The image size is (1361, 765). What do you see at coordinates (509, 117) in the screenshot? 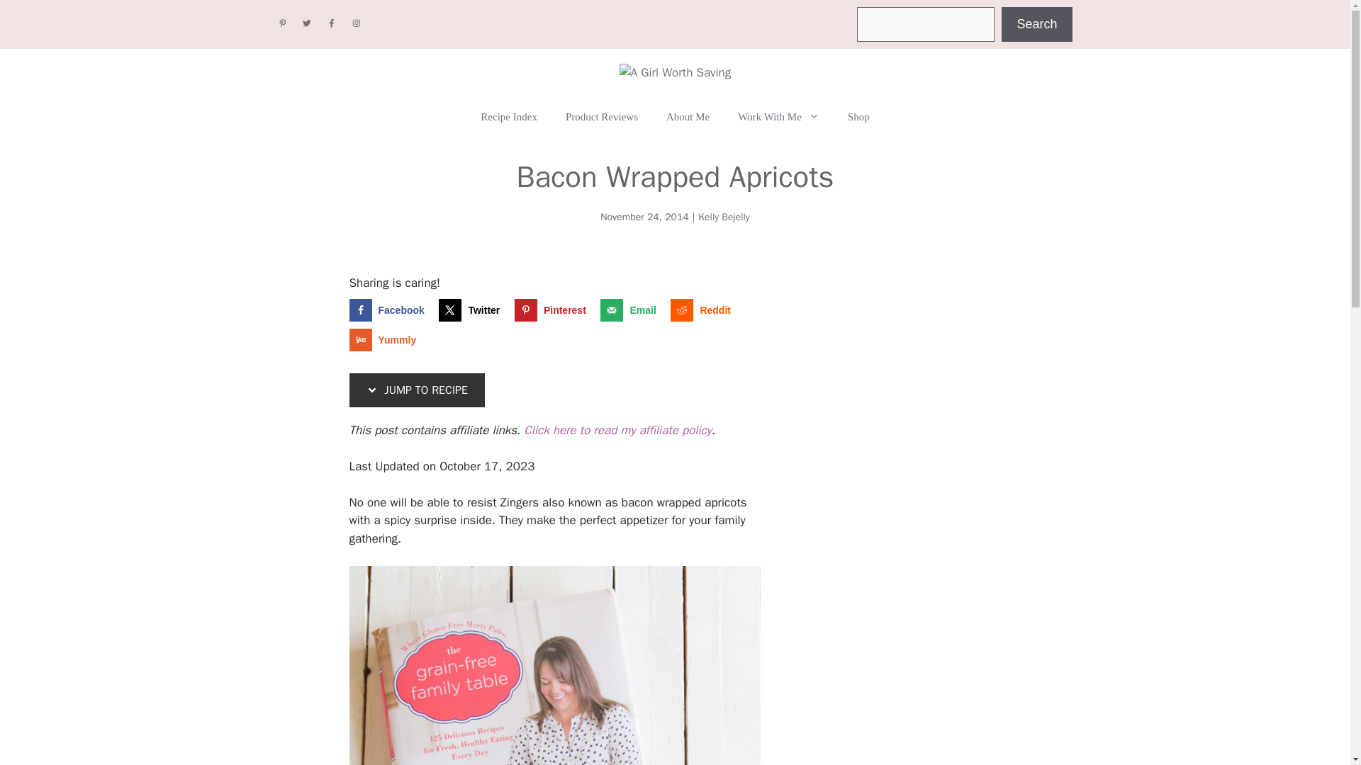
I see `Recipe Index` at bounding box center [509, 117].